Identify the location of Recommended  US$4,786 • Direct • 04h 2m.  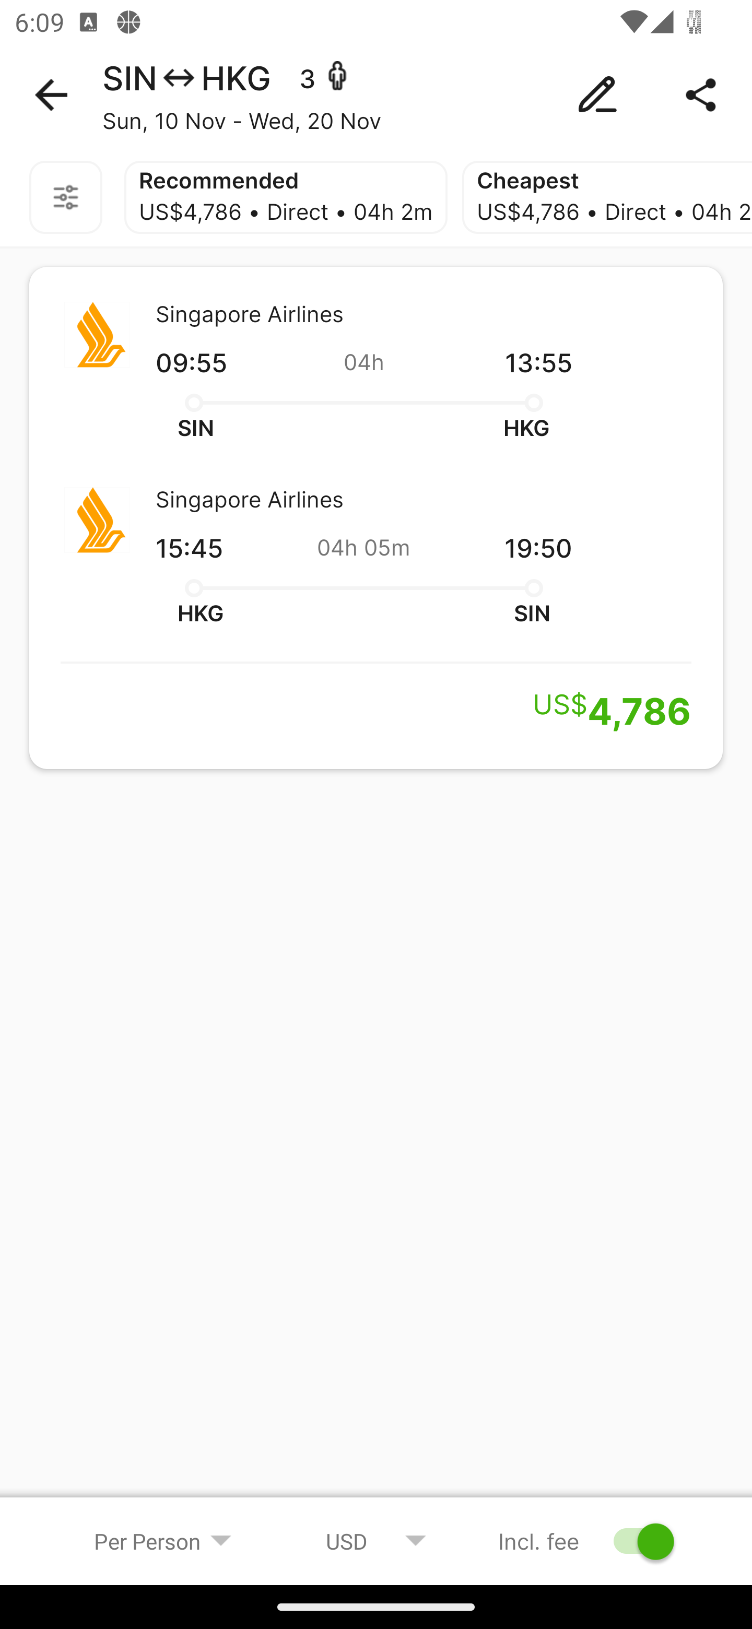
(285, 197).